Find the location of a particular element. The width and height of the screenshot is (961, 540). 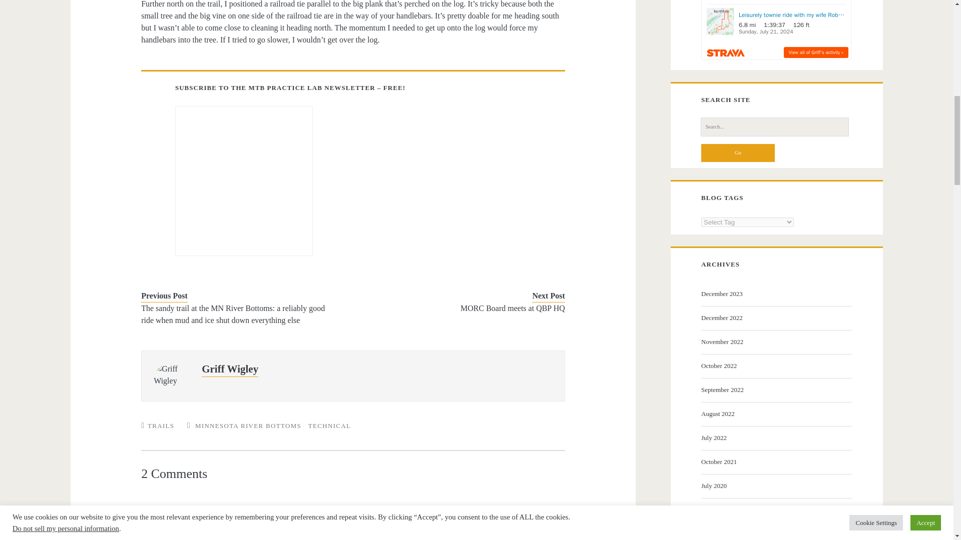

TECHNICAL is located at coordinates (329, 425).